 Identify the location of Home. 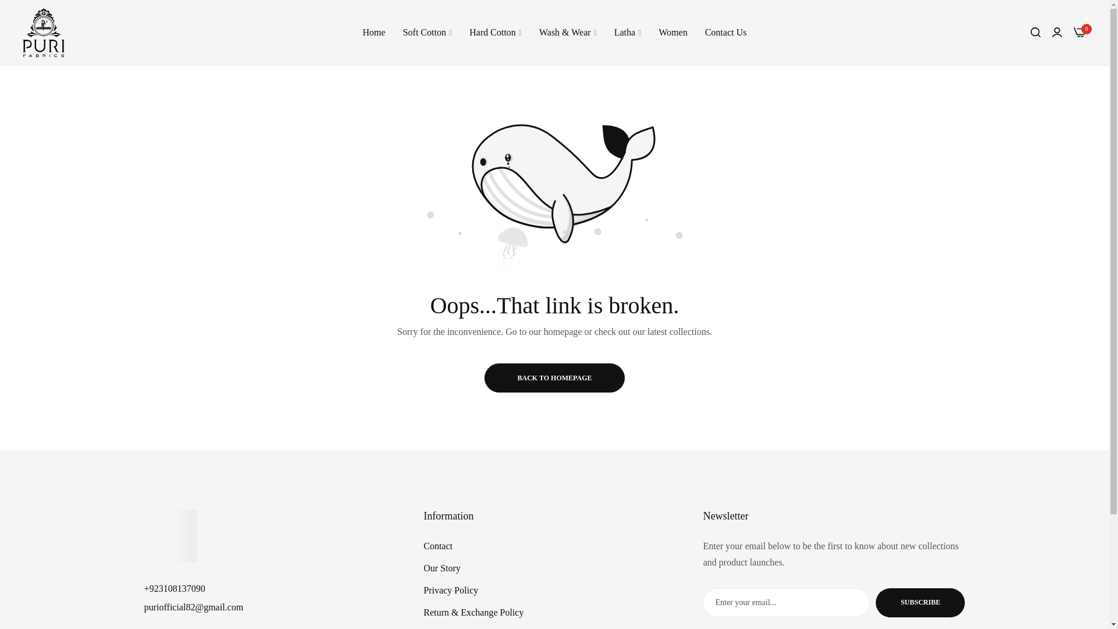
(374, 33).